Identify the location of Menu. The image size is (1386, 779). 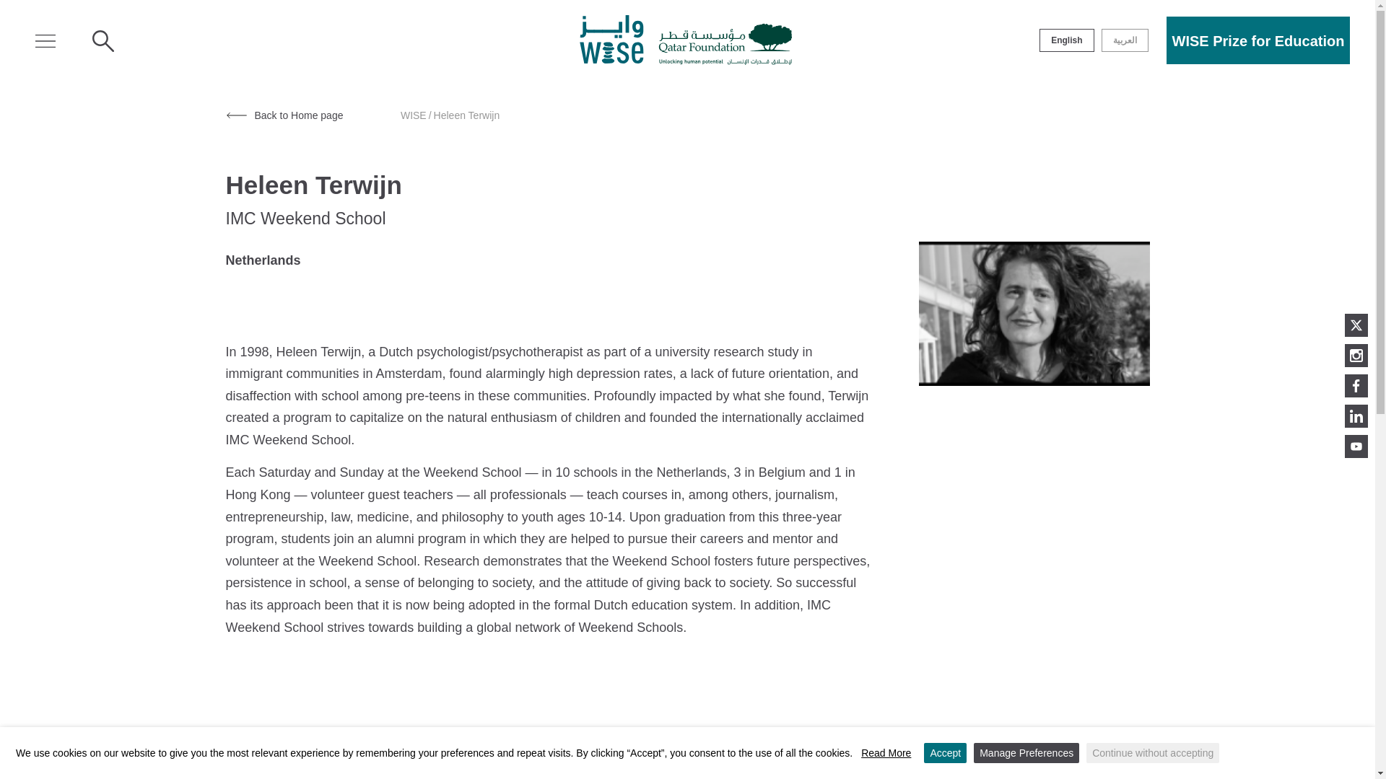
(45, 41).